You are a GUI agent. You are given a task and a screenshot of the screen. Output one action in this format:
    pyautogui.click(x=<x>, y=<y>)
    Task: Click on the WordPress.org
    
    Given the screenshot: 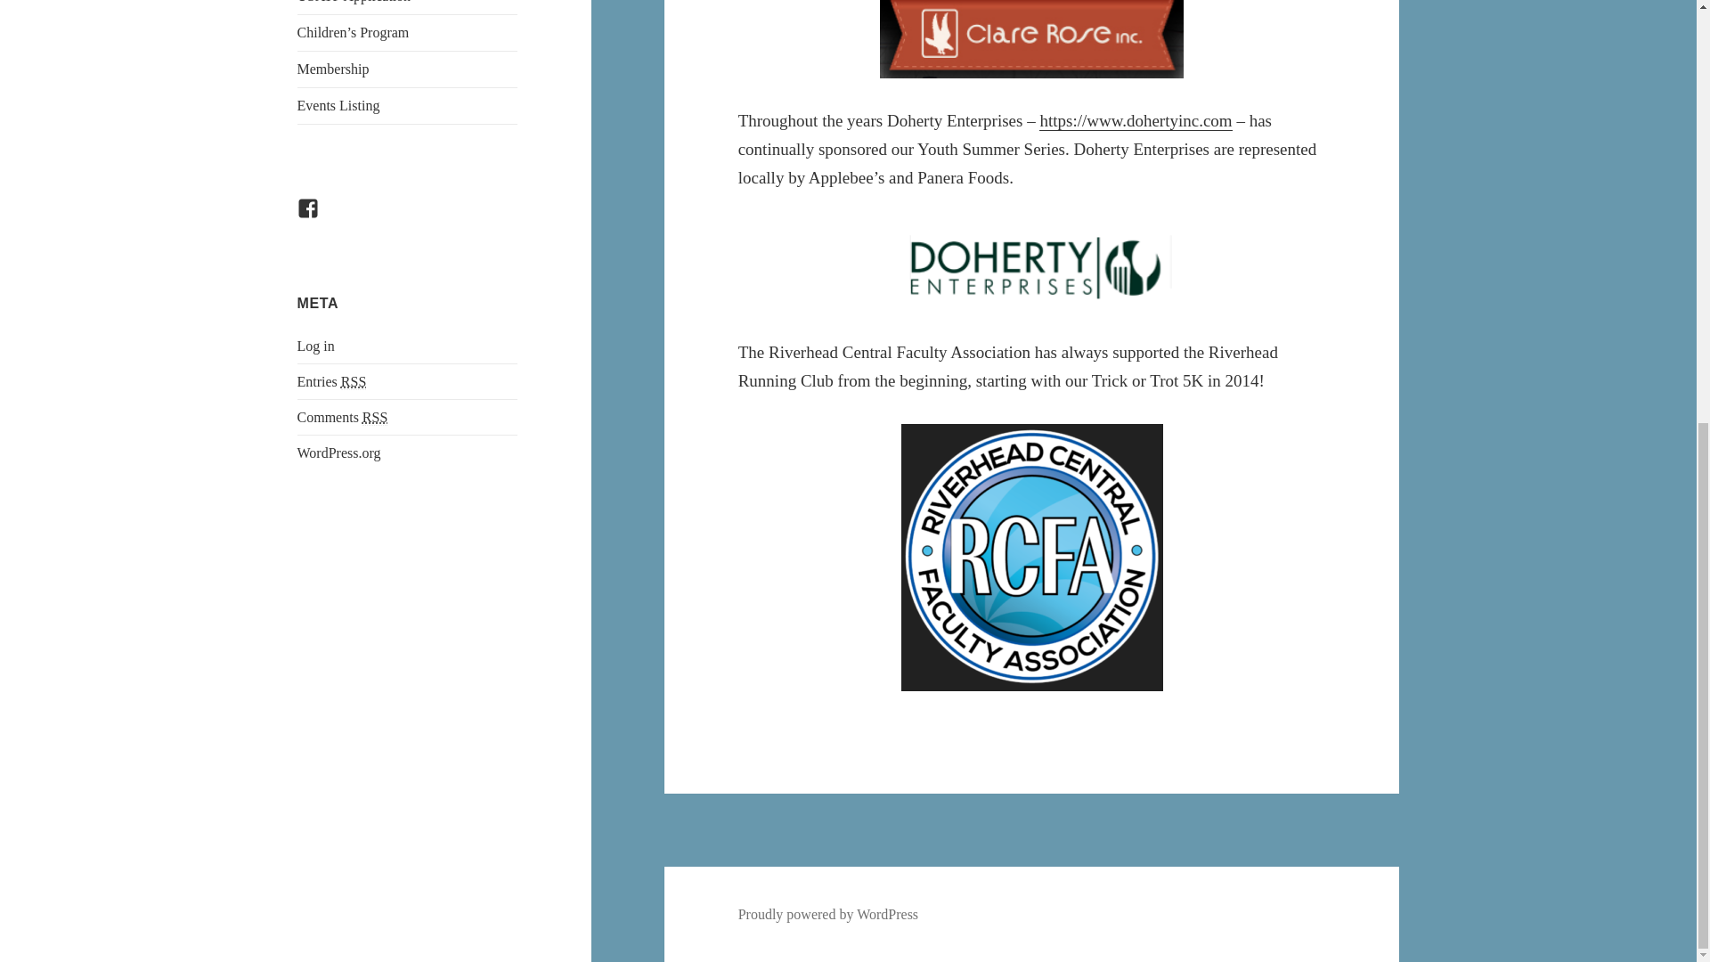 What is the action you would take?
    pyautogui.click(x=339, y=452)
    